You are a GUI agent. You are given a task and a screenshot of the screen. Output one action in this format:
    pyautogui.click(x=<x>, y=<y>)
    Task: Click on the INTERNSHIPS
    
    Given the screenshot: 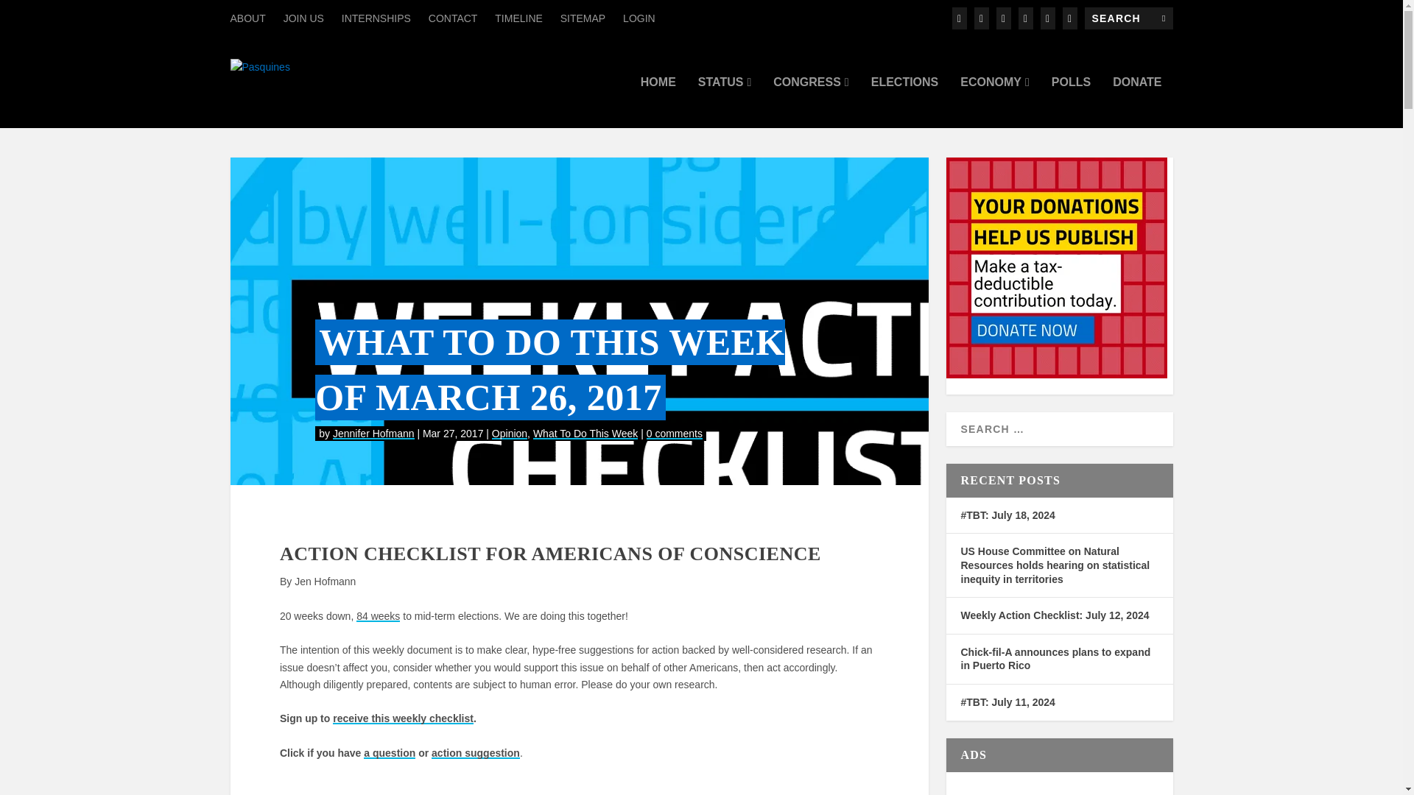 What is the action you would take?
    pyautogui.click(x=376, y=18)
    